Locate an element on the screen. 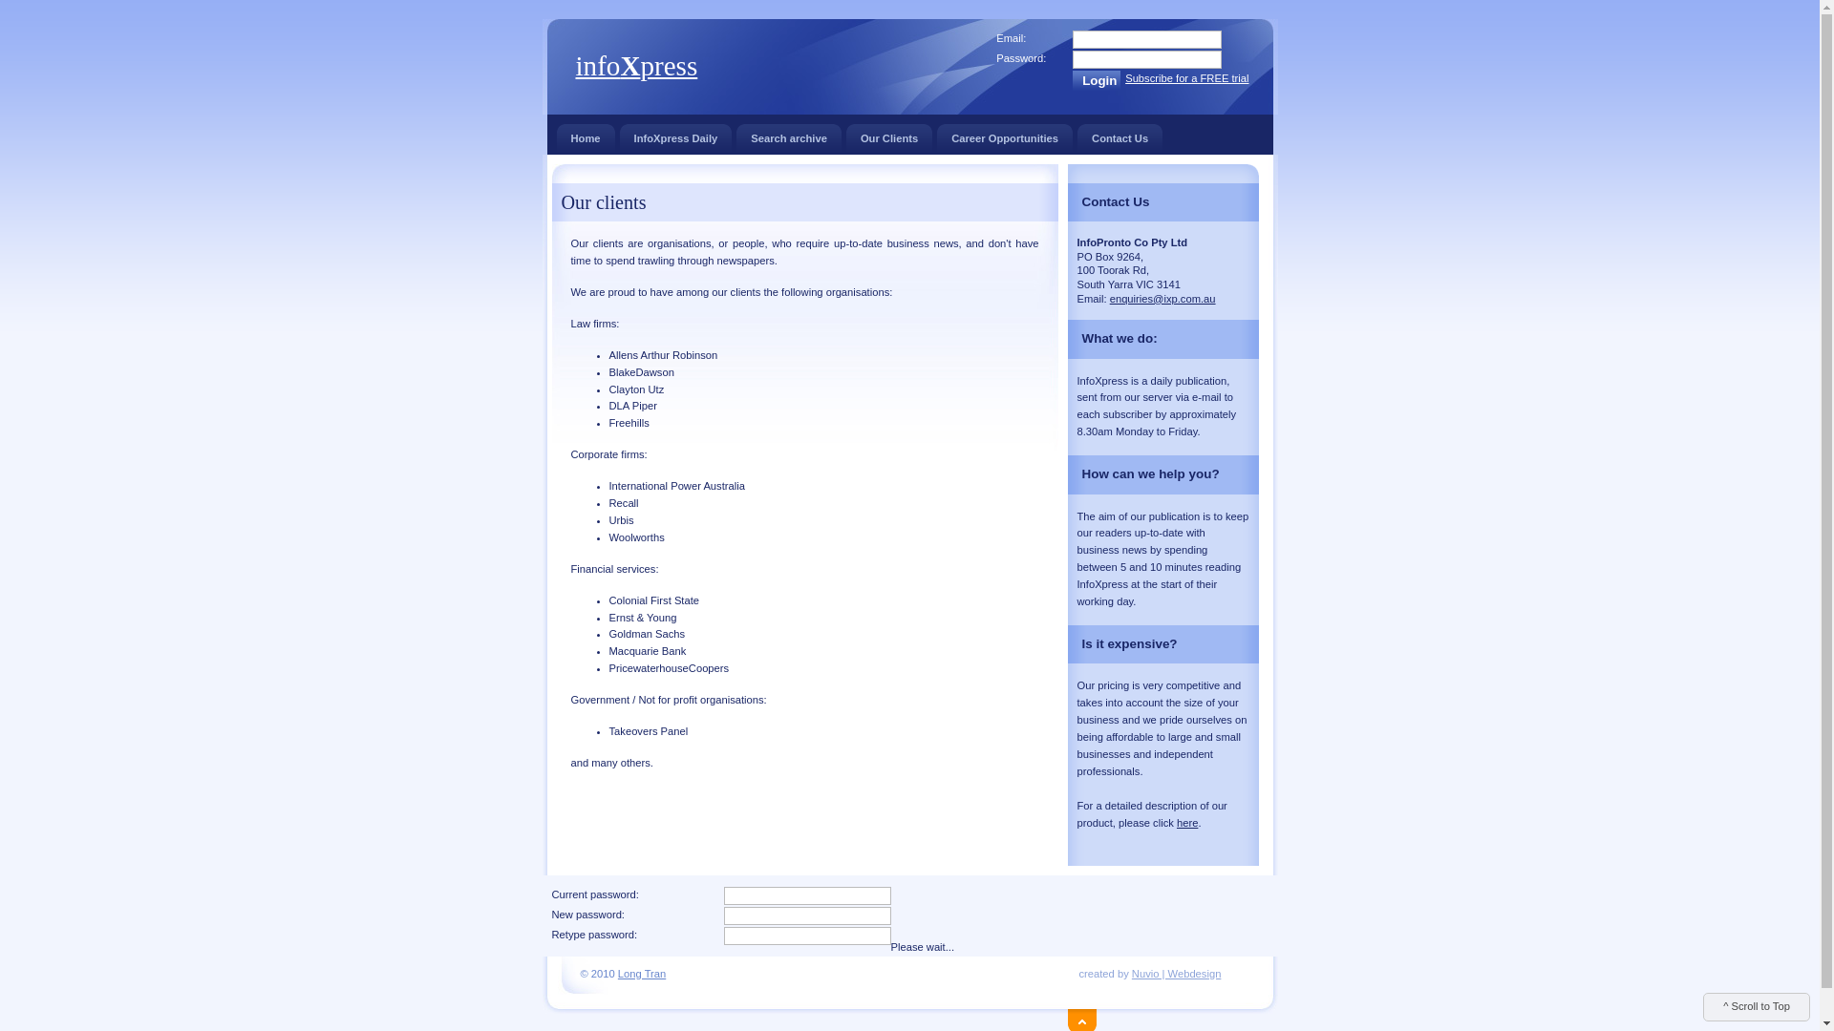 The image size is (1834, 1031). Nuvio | Webdesign is located at coordinates (1177, 974).